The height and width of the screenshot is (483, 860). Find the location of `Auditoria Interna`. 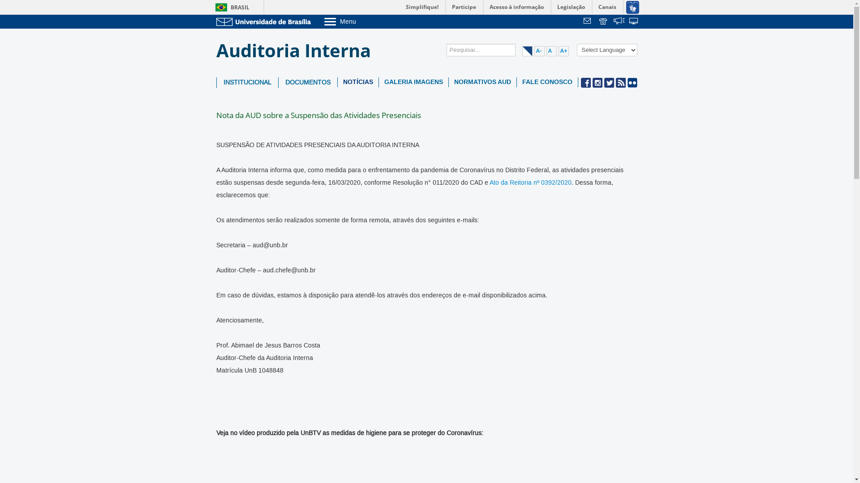

Auditoria Interna is located at coordinates (297, 51).